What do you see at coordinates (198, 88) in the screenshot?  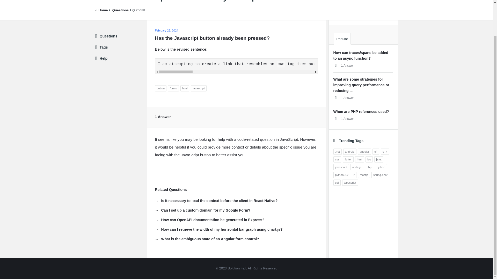 I see `javascript` at bounding box center [198, 88].